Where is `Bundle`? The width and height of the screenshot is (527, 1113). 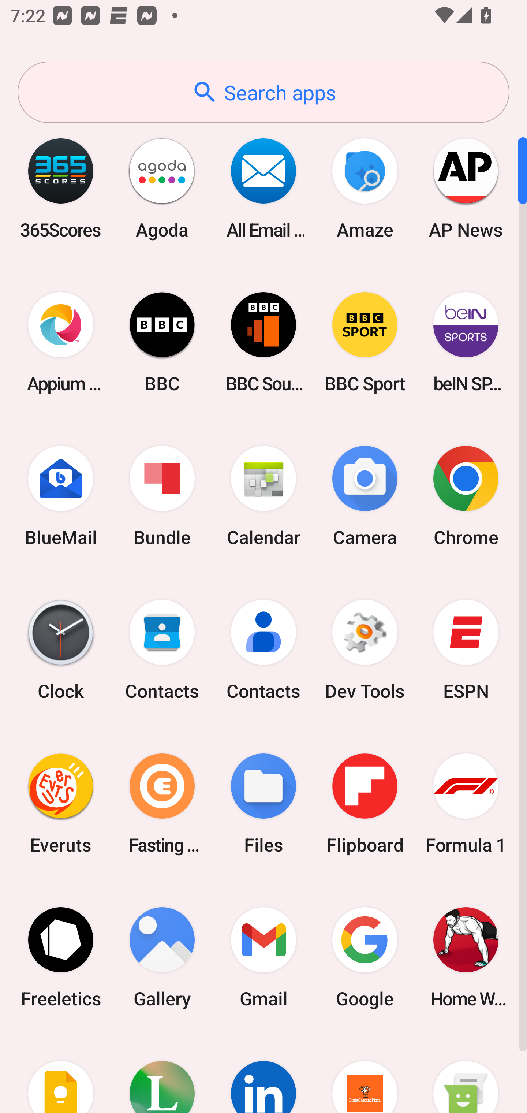 Bundle is located at coordinates (162, 496).